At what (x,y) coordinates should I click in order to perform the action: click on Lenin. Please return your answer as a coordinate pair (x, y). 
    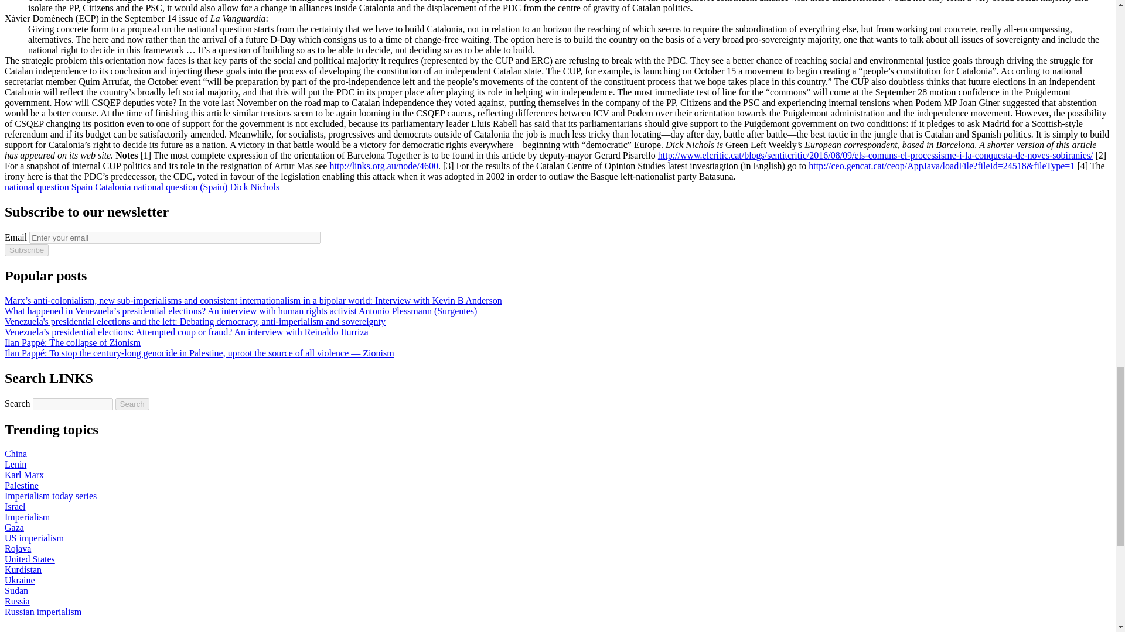
    Looking at the image, I should click on (15, 465).